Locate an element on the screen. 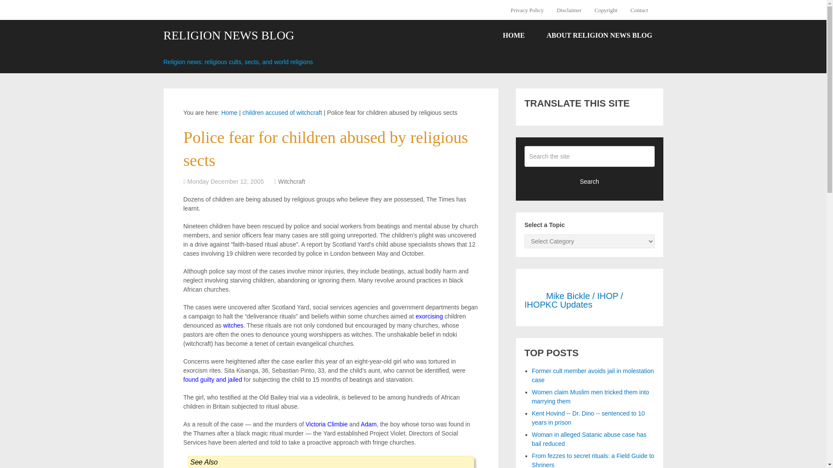  found guilty and jailed is located at coordinates (212, 380).